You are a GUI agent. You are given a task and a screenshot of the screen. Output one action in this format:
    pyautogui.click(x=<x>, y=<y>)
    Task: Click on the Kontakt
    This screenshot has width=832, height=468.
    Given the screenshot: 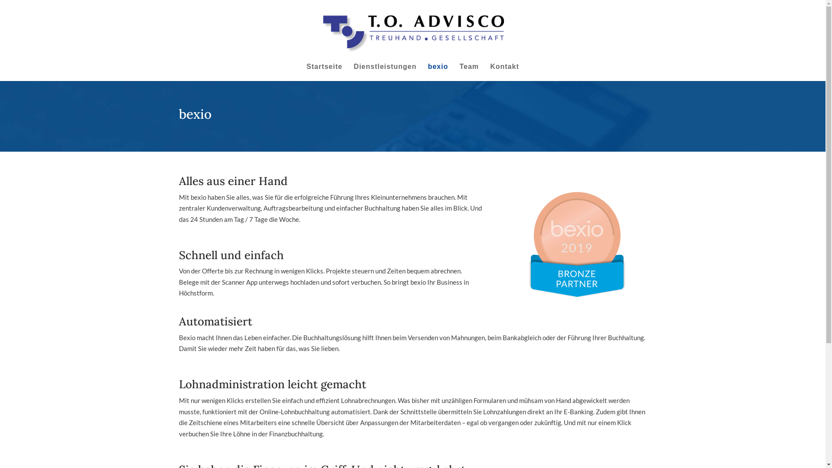 What is the action you would take?
    pyautogui.click(x=504, y=72)
    